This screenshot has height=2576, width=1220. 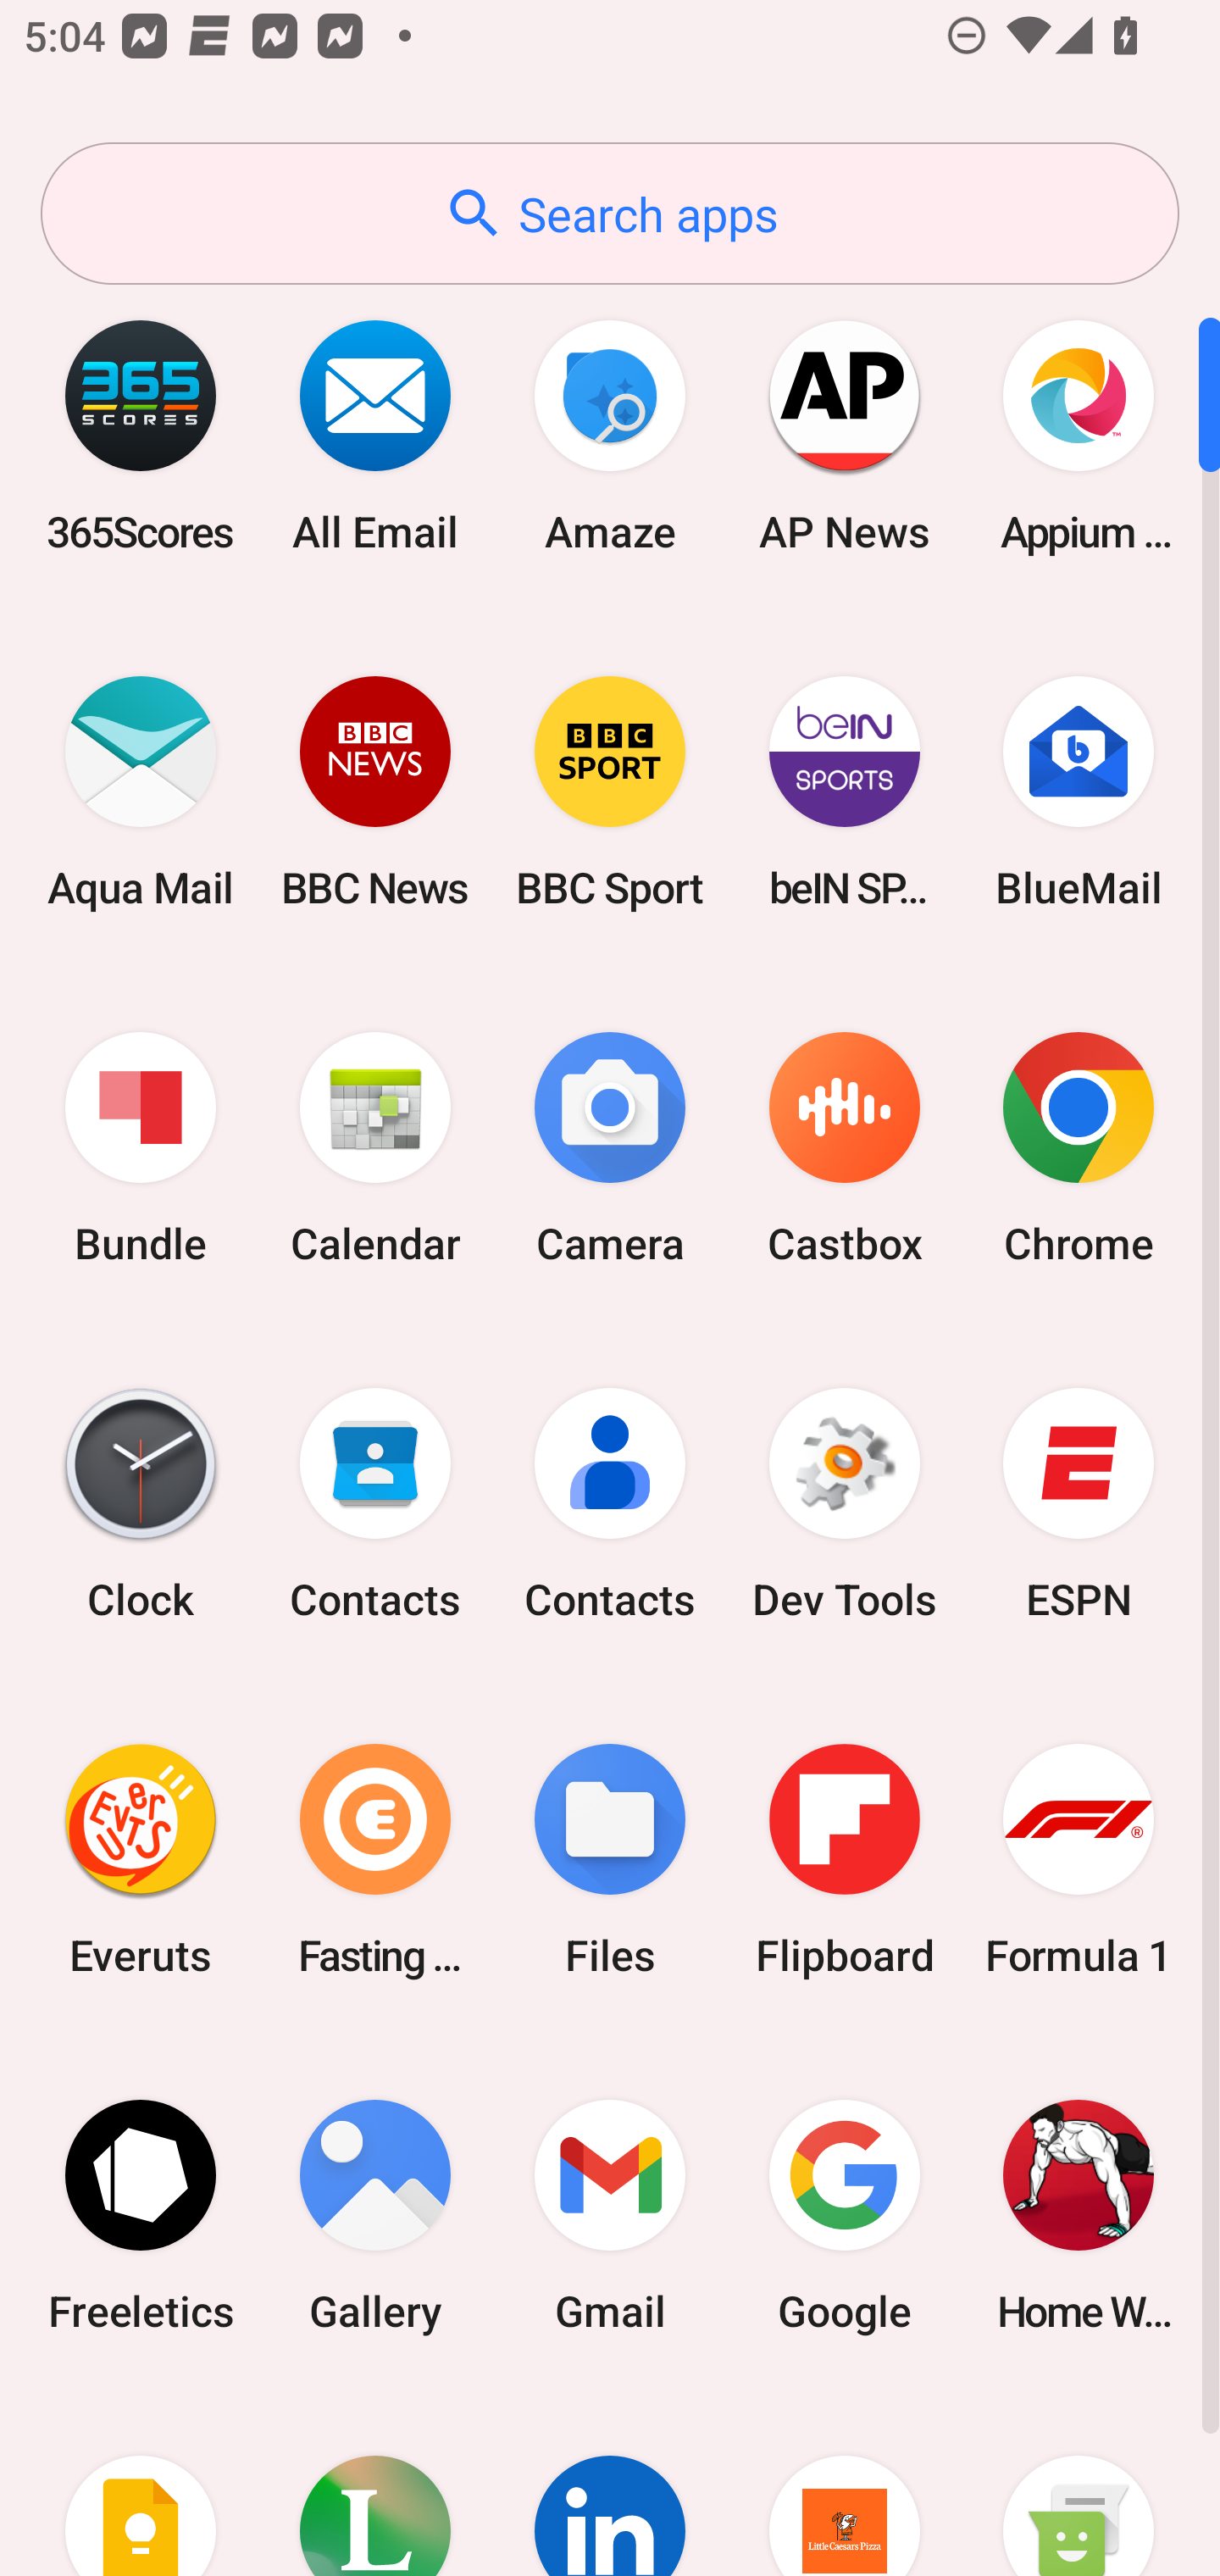 What do you see at coordinates (844, 1504) in the screenshot?
I see `Dev Tools` at bounding box center [844, 1504].